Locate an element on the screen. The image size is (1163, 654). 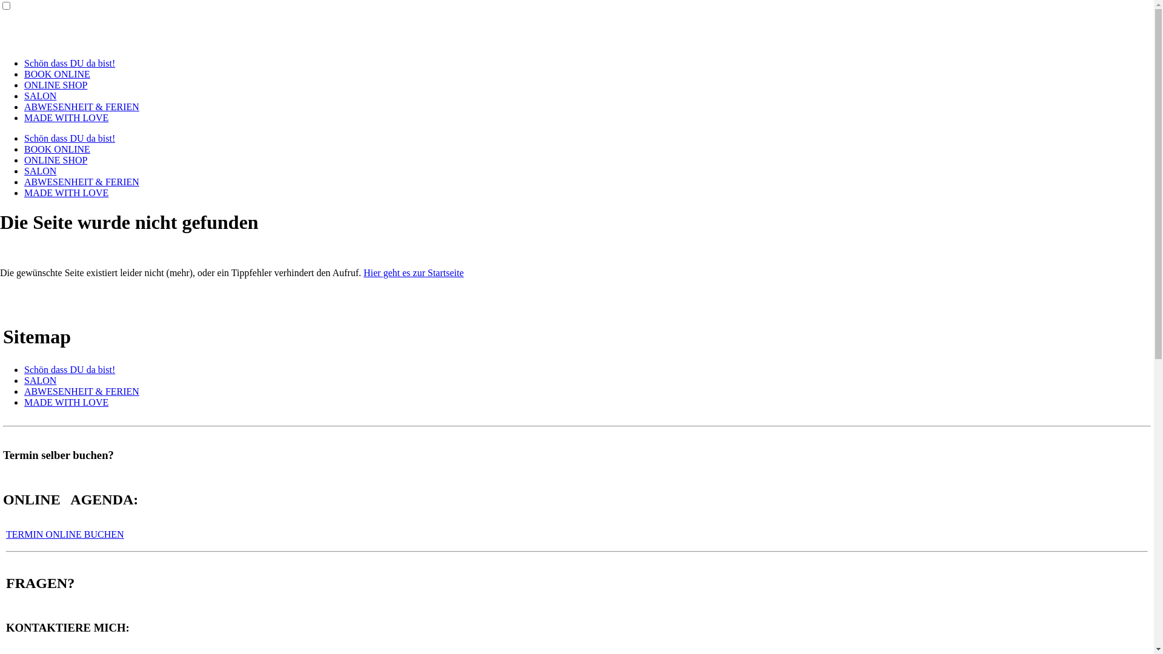
ONLINE SHOP is located at coordinates (56, 85).